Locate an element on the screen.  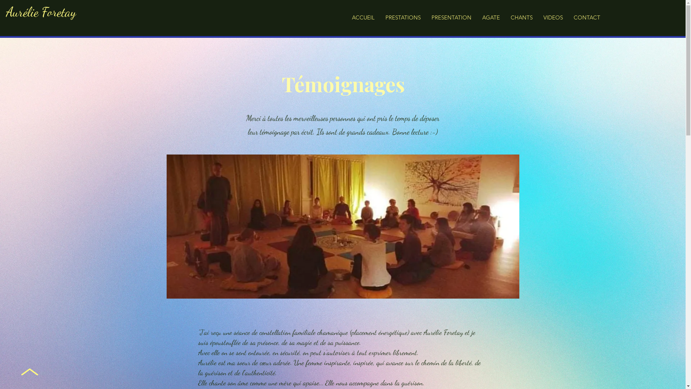
VIDEOS is located at coordinates (553, 18).